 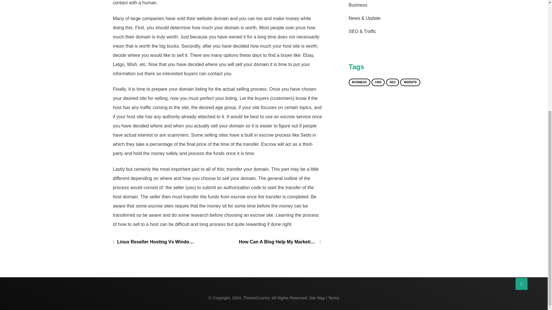 I want to click on Business, so click(x=358, y=5).